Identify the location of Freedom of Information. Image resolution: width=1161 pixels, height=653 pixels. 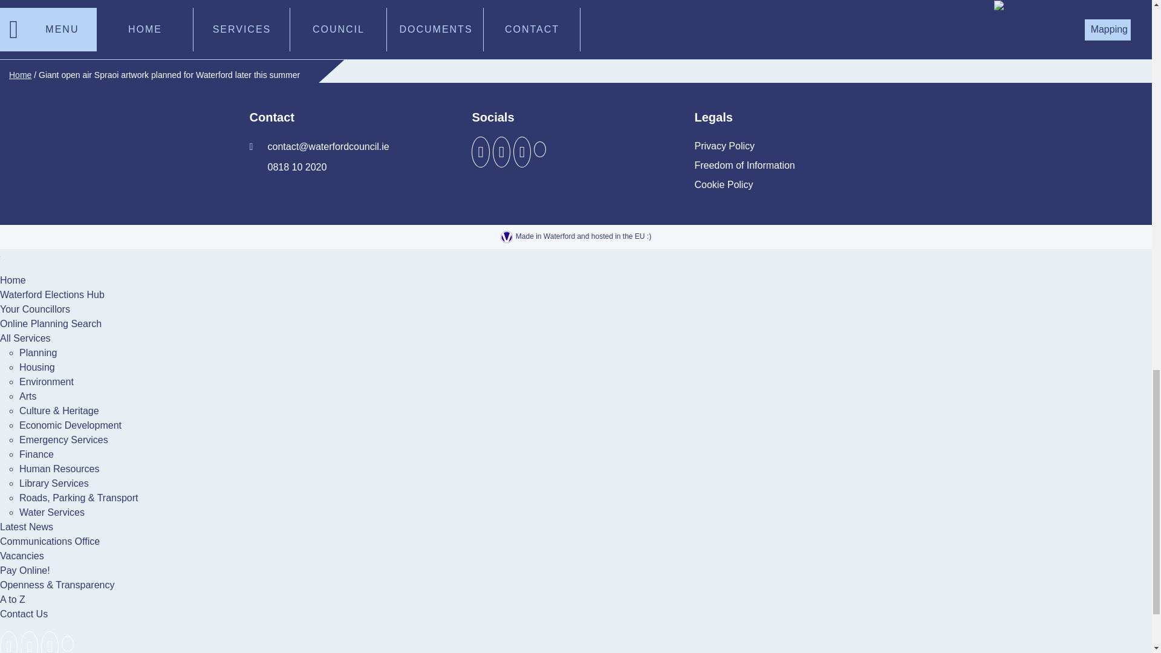
(744, 166).